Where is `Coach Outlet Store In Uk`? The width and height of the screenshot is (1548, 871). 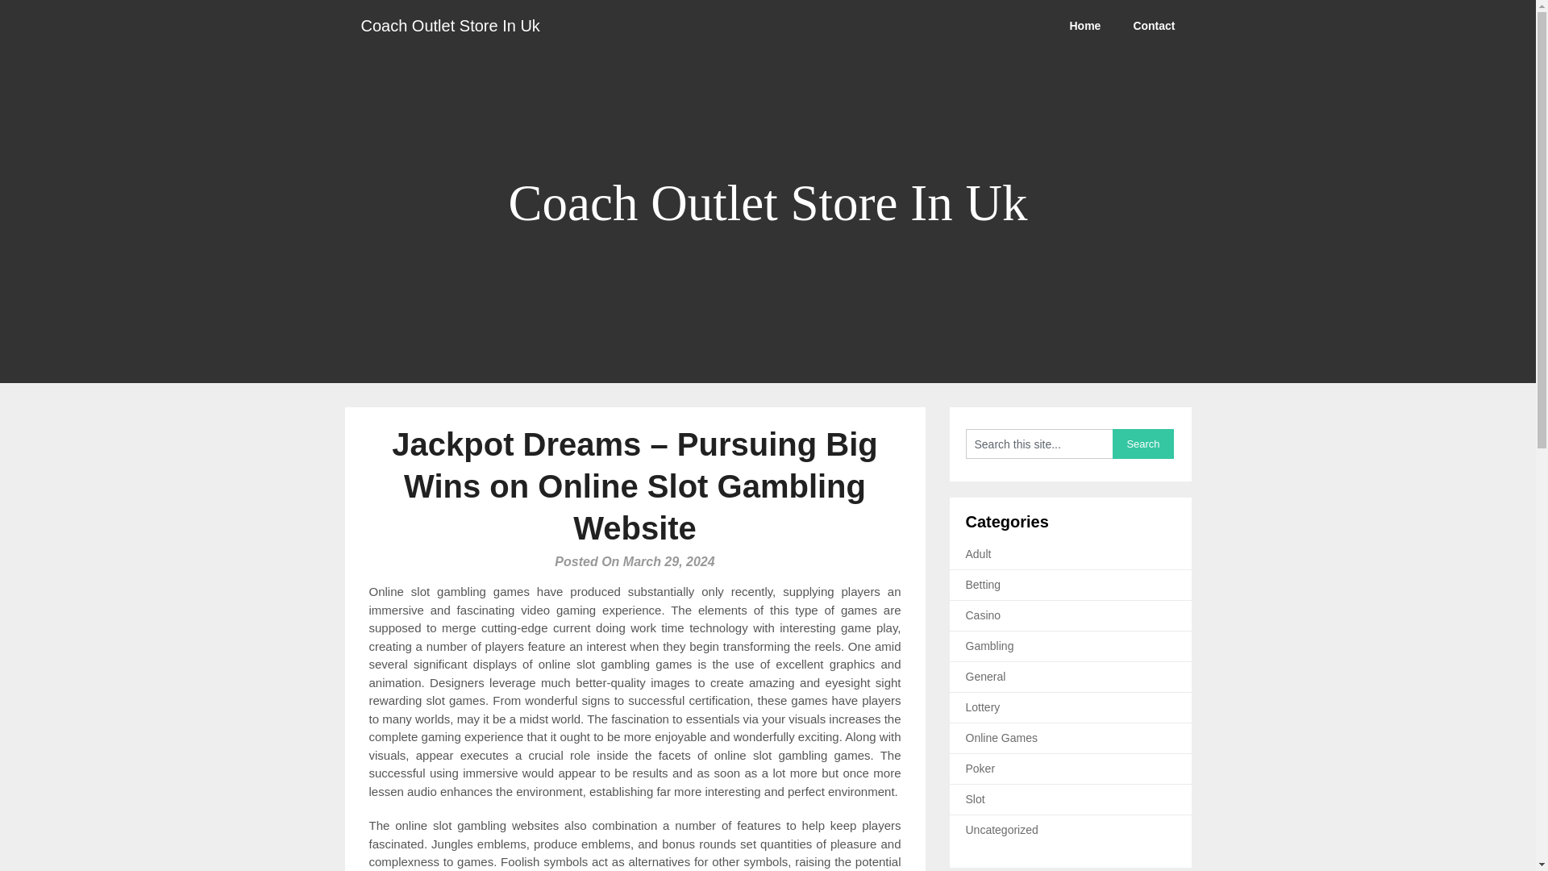
Coach Outlet Store In Uk is located at coordinates (450, 26).